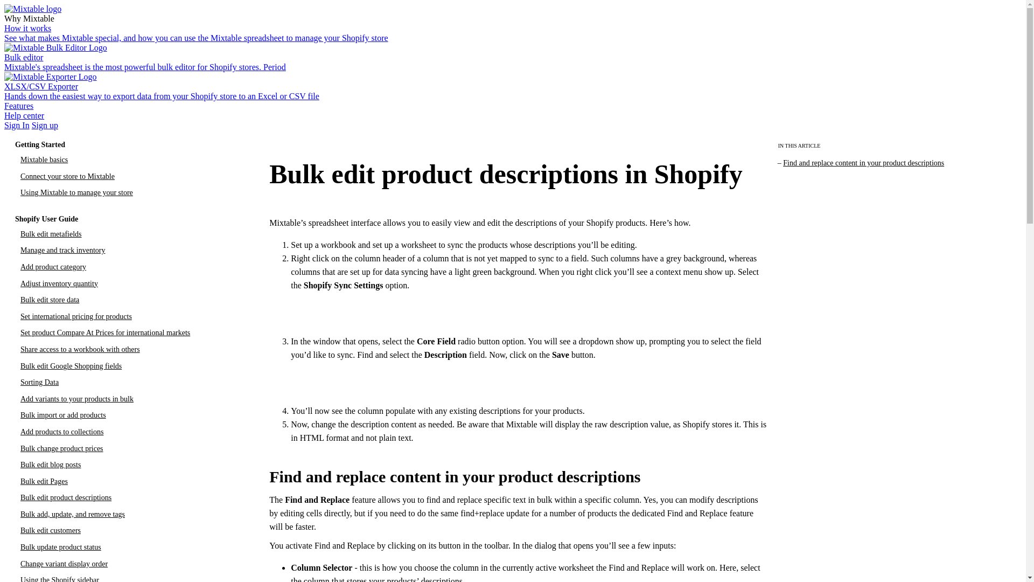  I want to click on Using Mixtable to manage your store, so click(76, 192).